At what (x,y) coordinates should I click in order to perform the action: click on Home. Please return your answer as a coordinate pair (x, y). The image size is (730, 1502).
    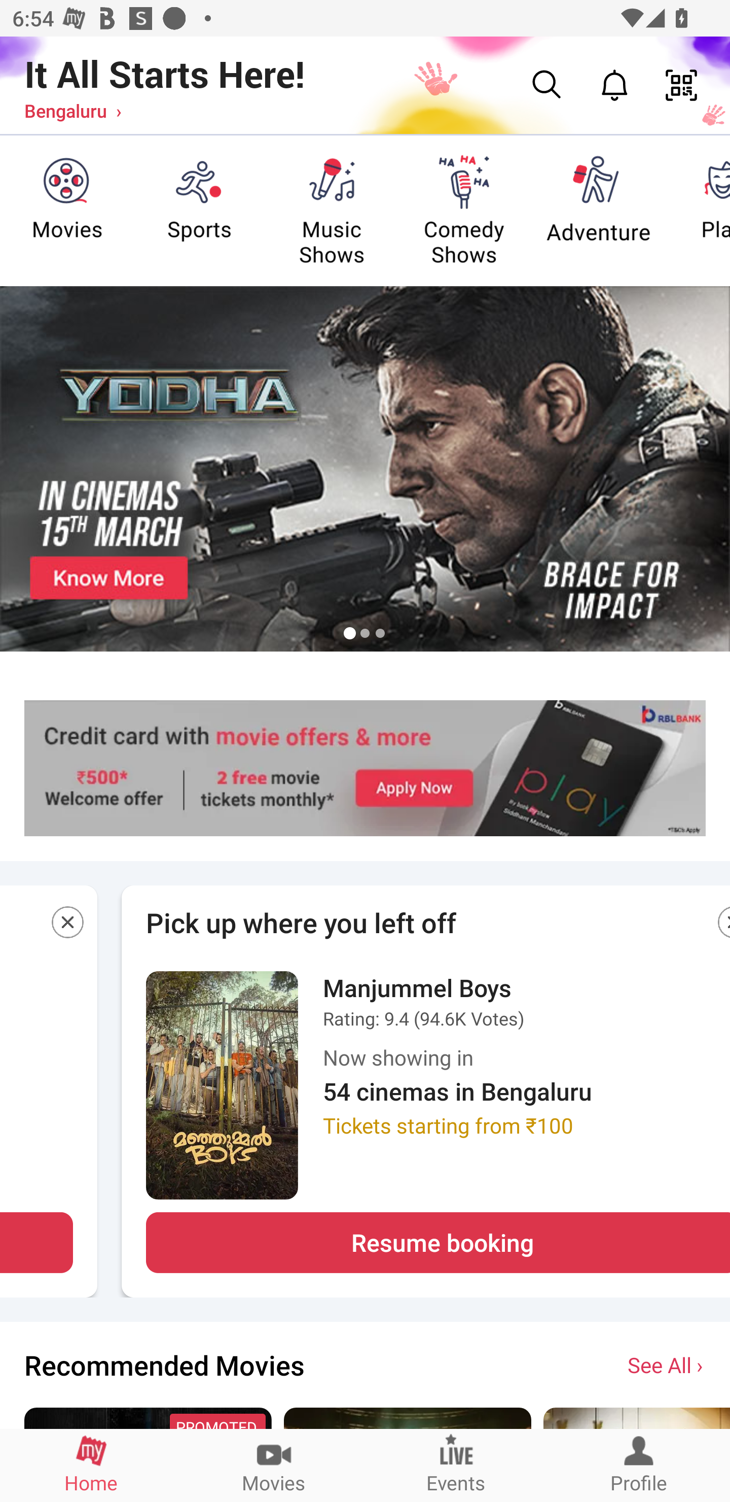
    Looking at the image, I should click on (91, 1465).